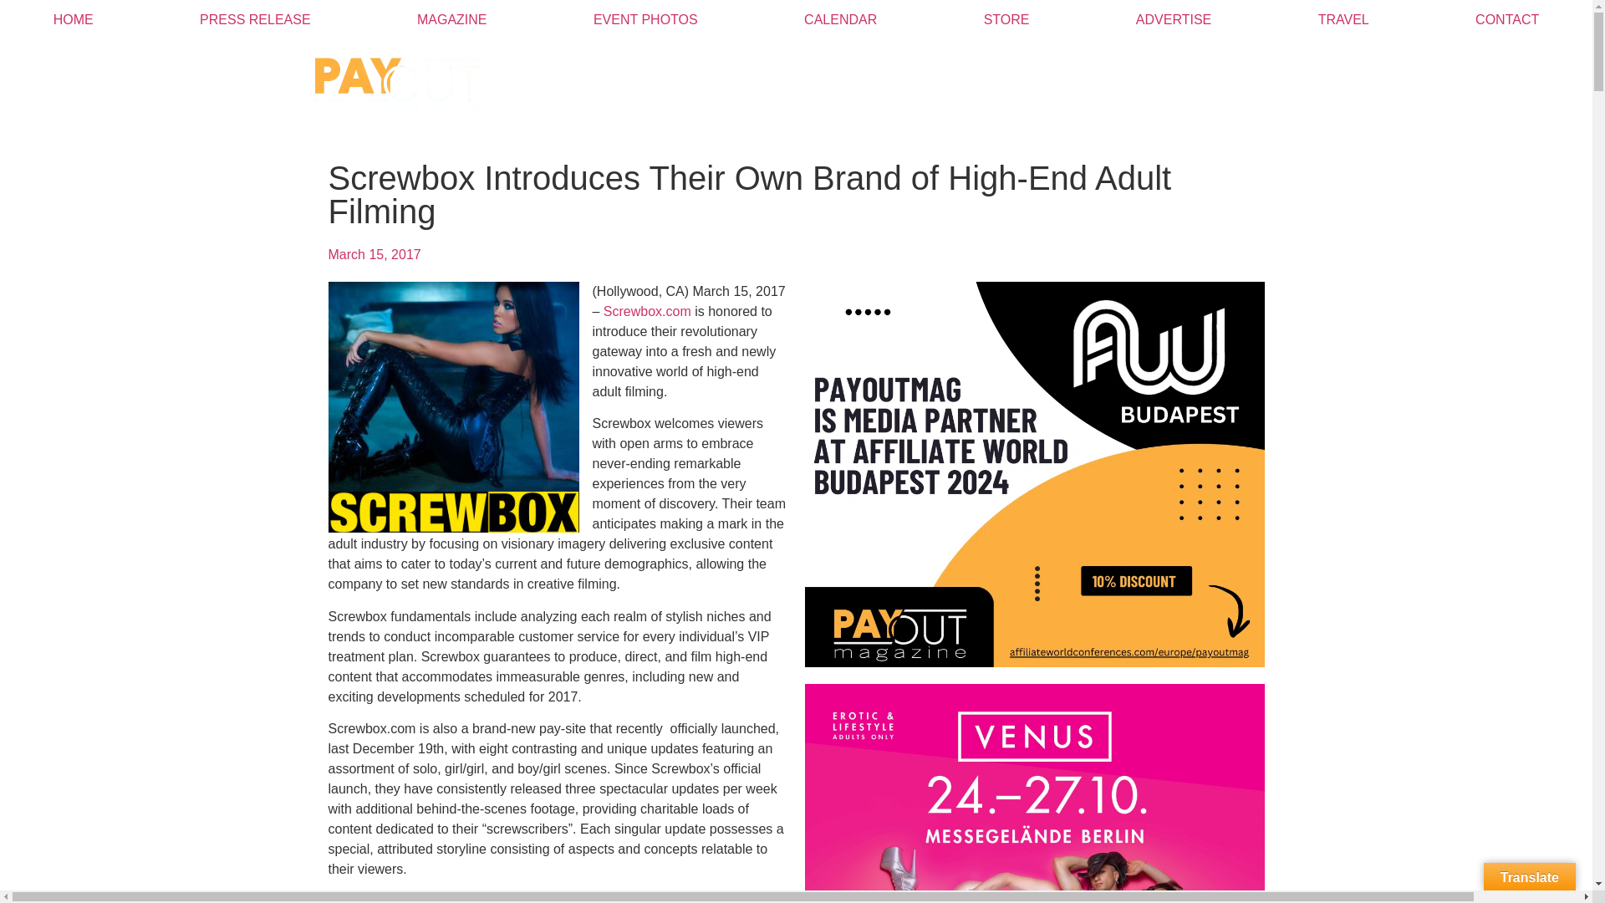 The image size is (1605, 903). Describe the element at coordinates (73, 20) in the screenshot. I see `HOME` at that location.